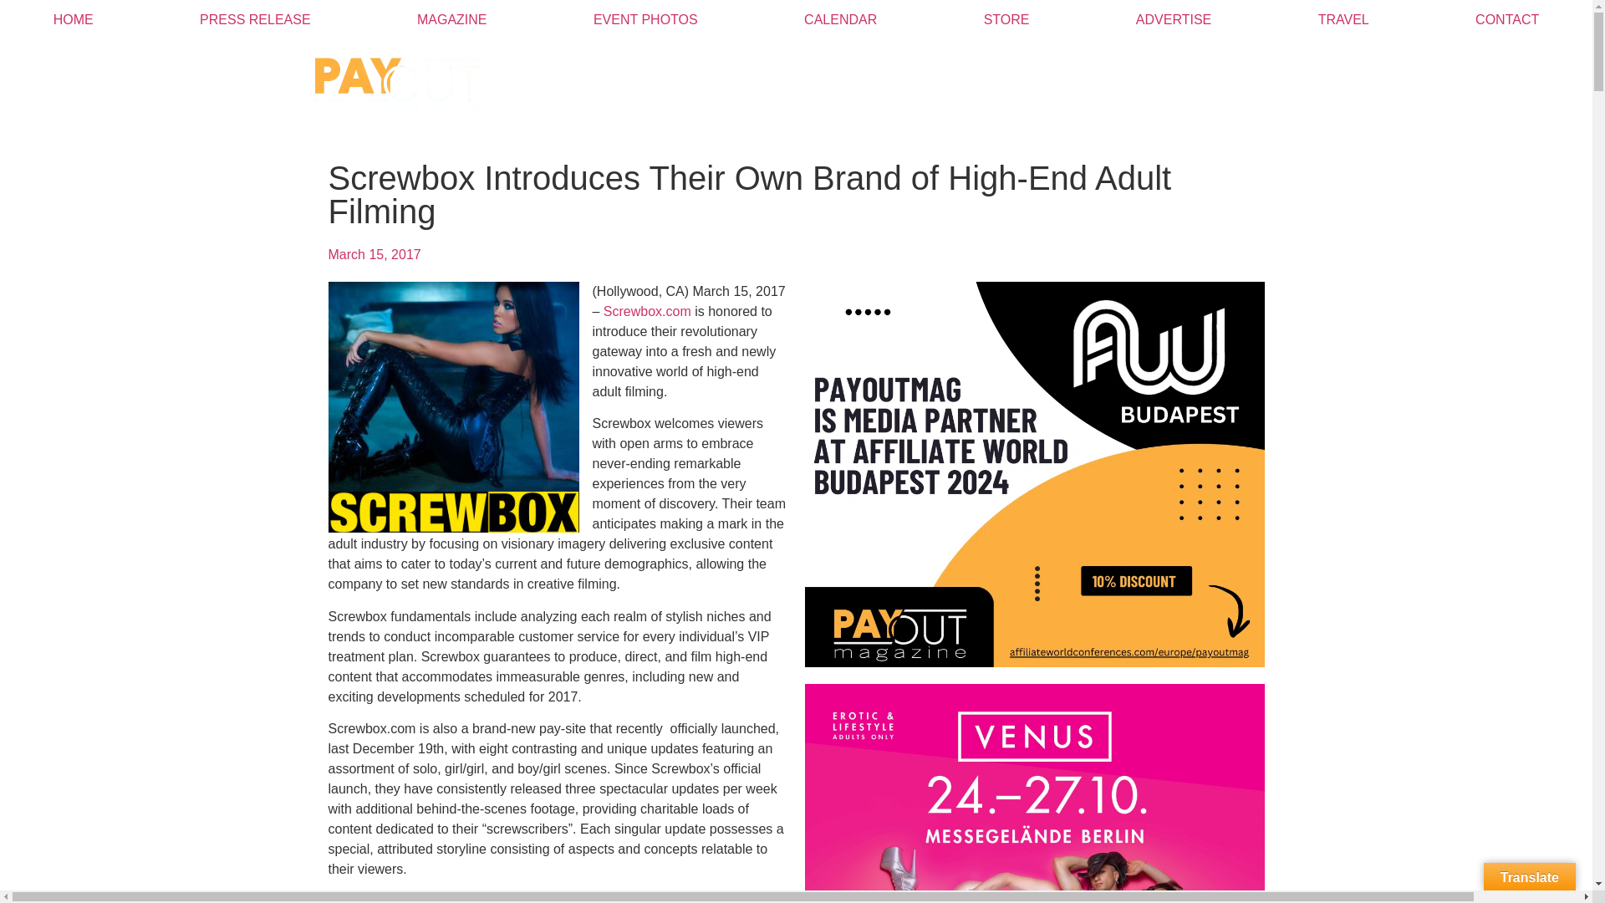 The image size is (1605, 903). Describe the element at coordinates (73, 20) in the screenshot. I see `HOME` at that location.